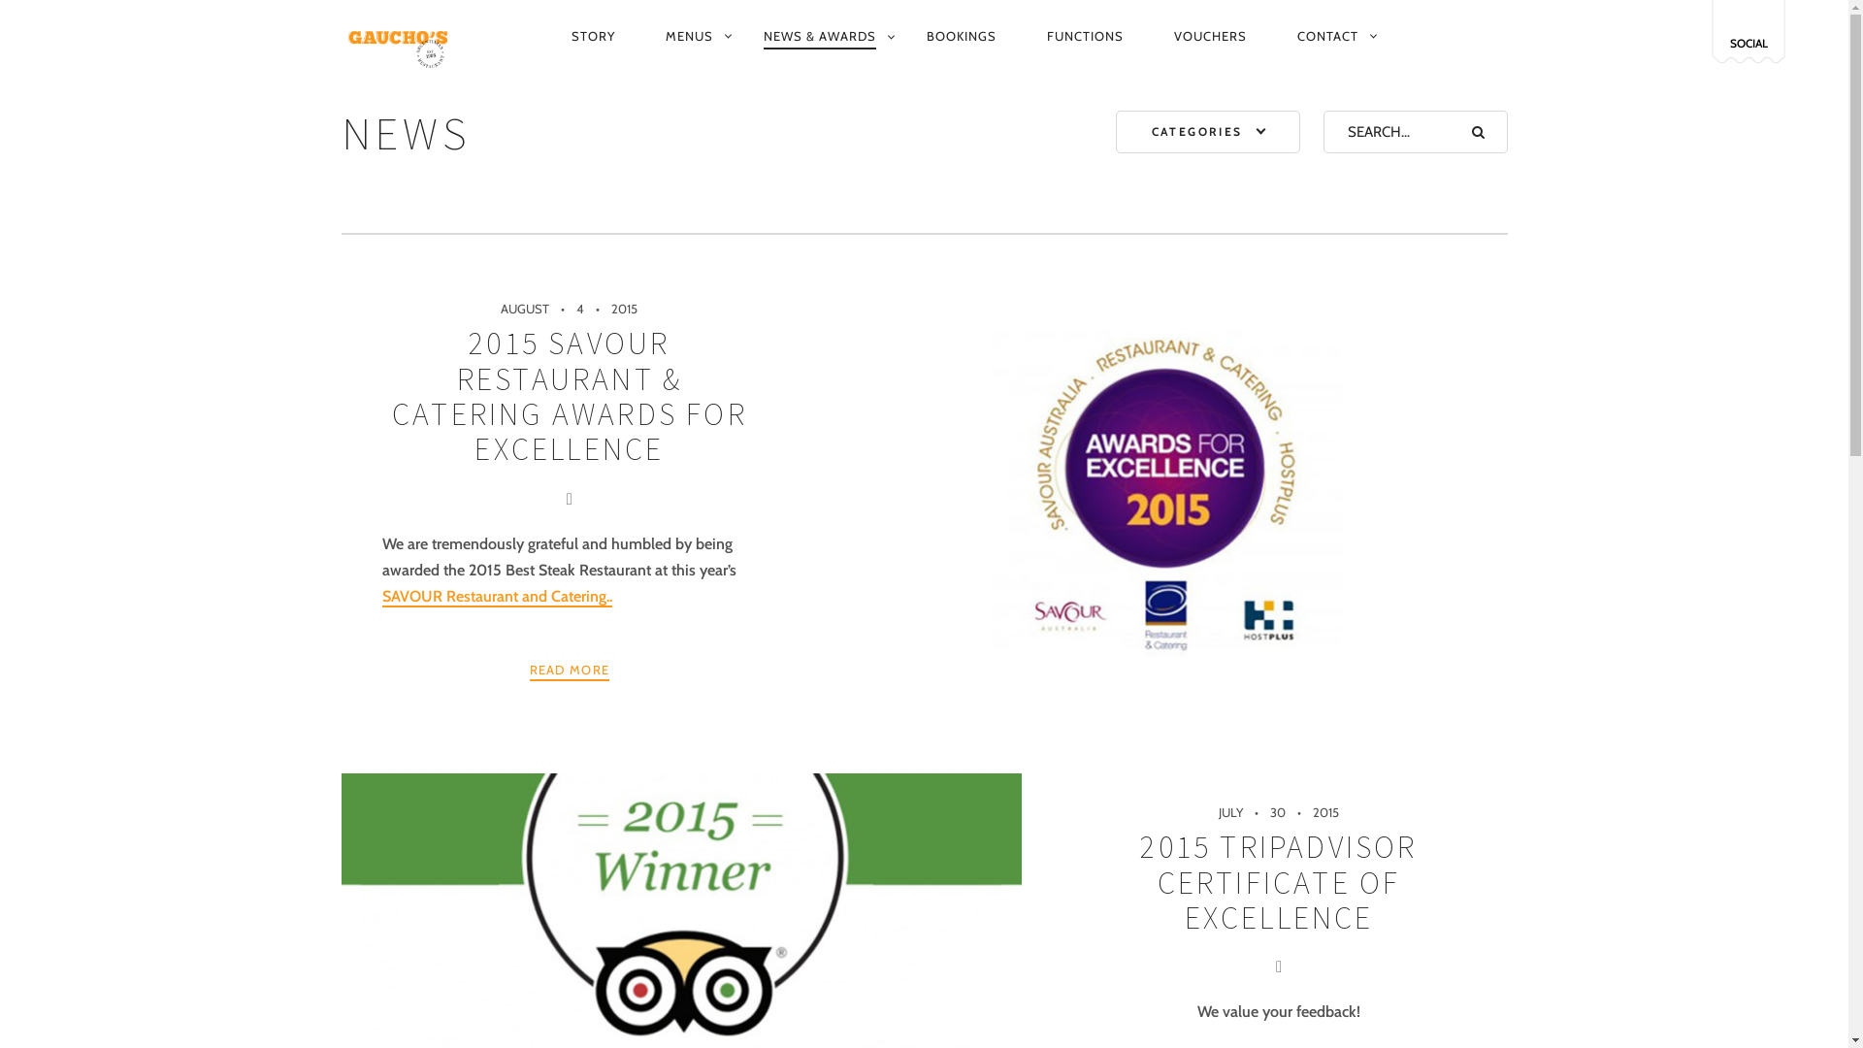 Image resolution: width=1863 pixels, height=1048 pixels. Describe the element at coordinates (689, 36) in the screenshot. I see `MENUS` at that location.